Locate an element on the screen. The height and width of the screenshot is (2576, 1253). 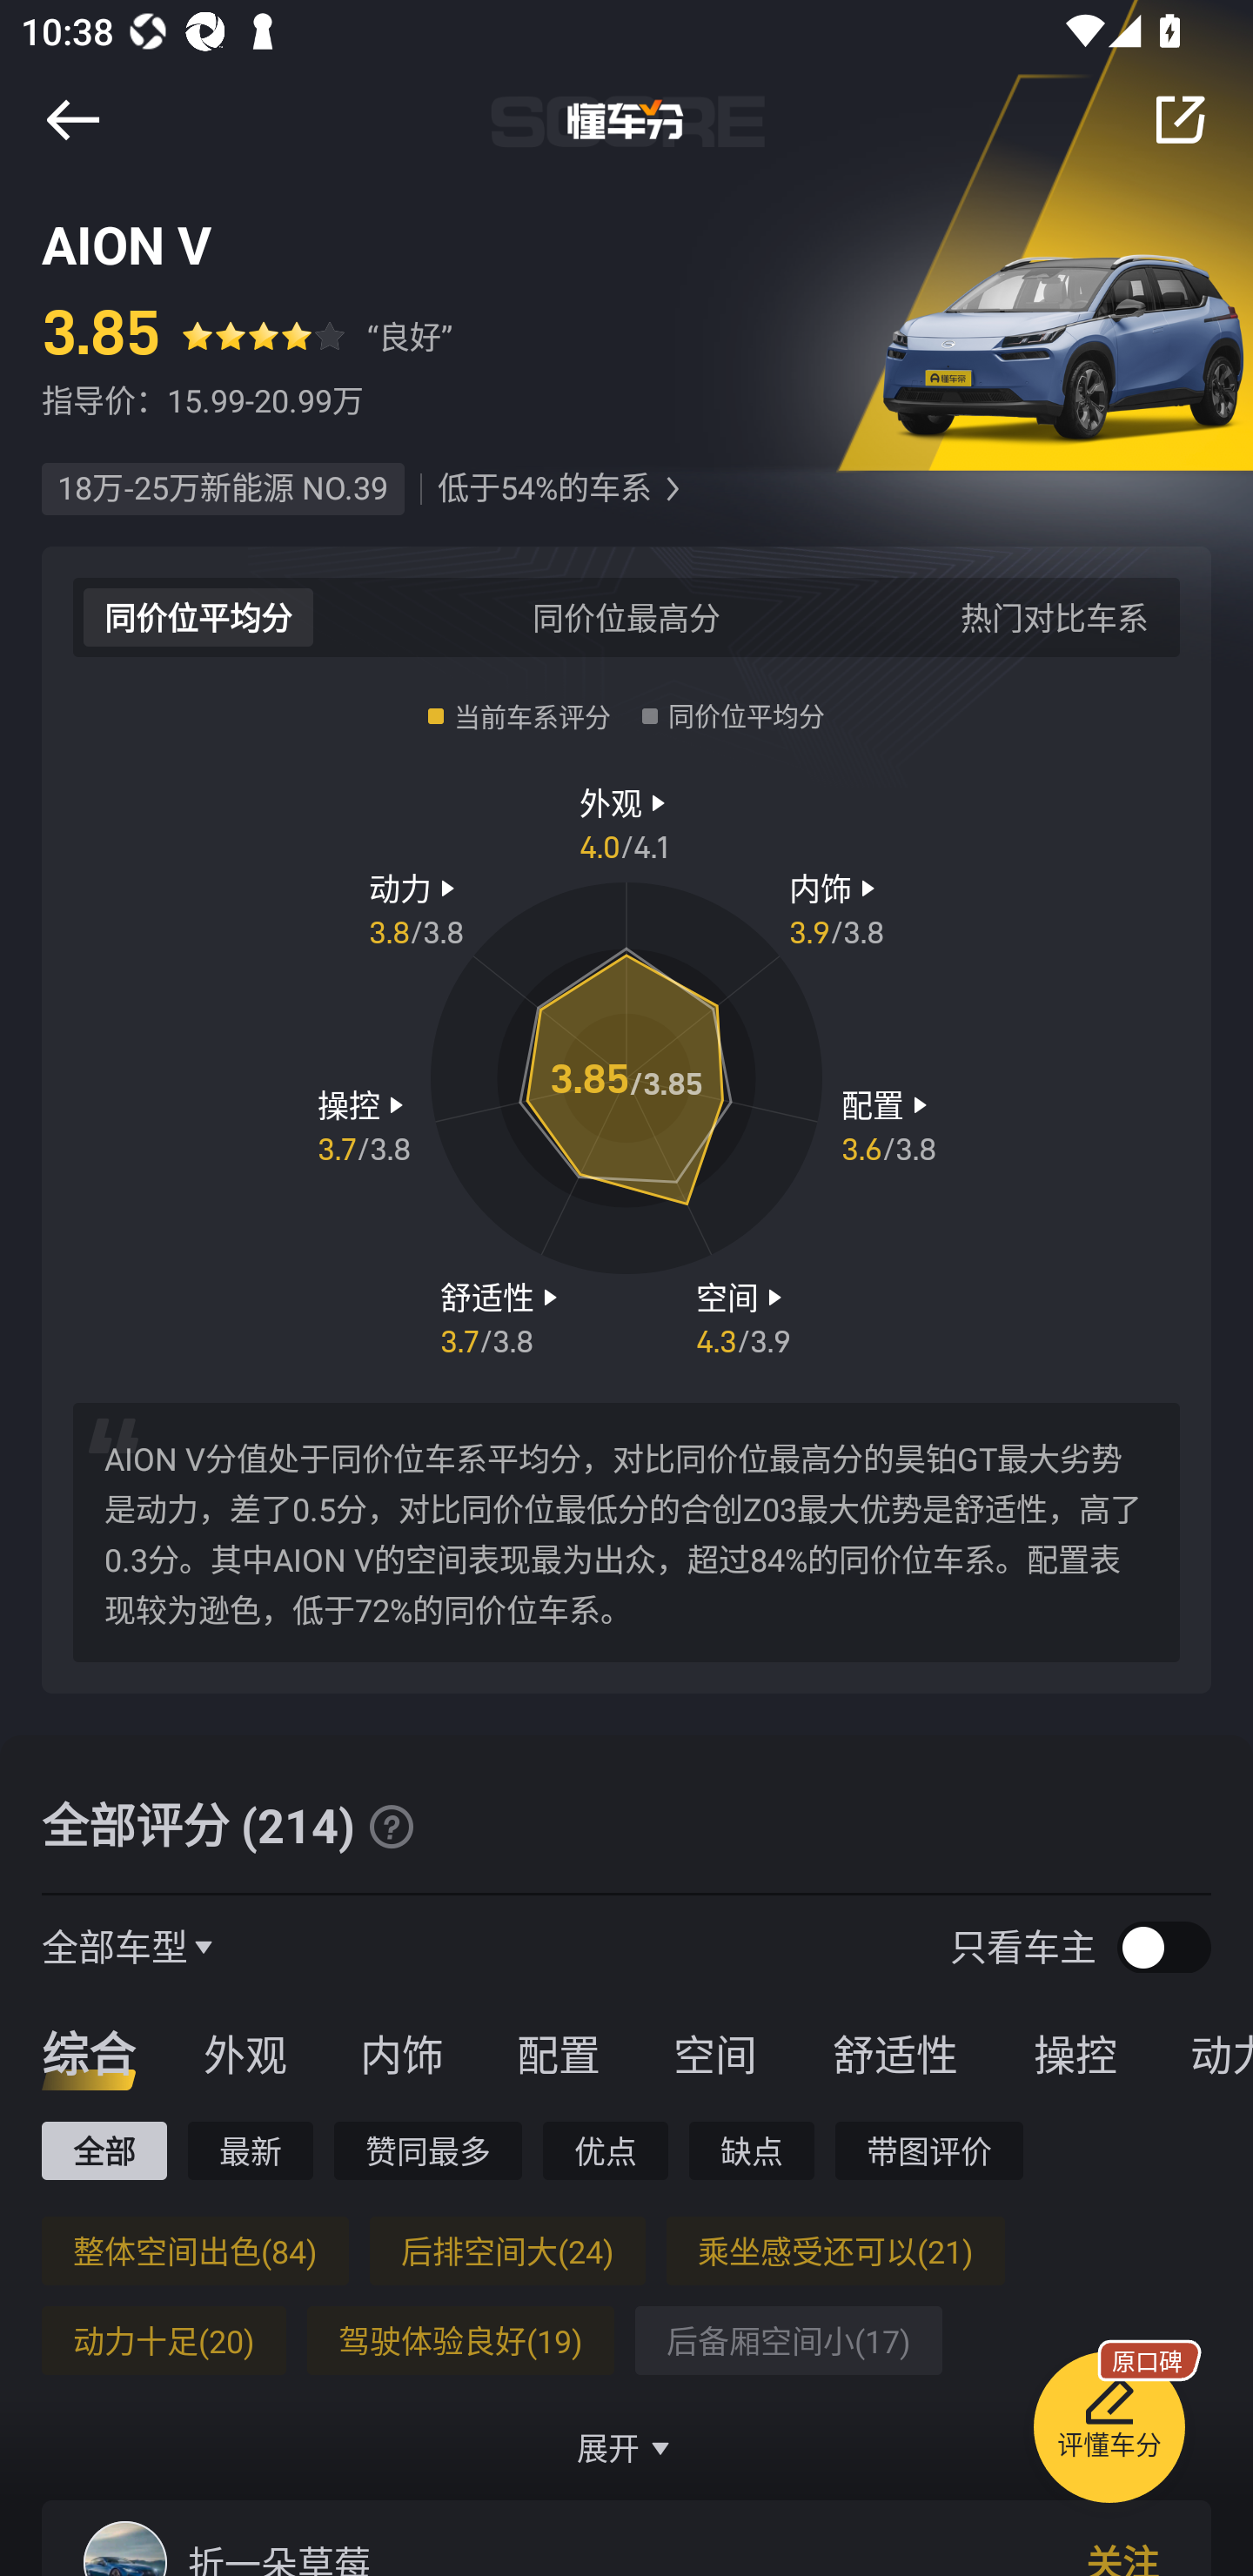
空间  4.3 / 3.9 is located at coordinates (743, 1316).